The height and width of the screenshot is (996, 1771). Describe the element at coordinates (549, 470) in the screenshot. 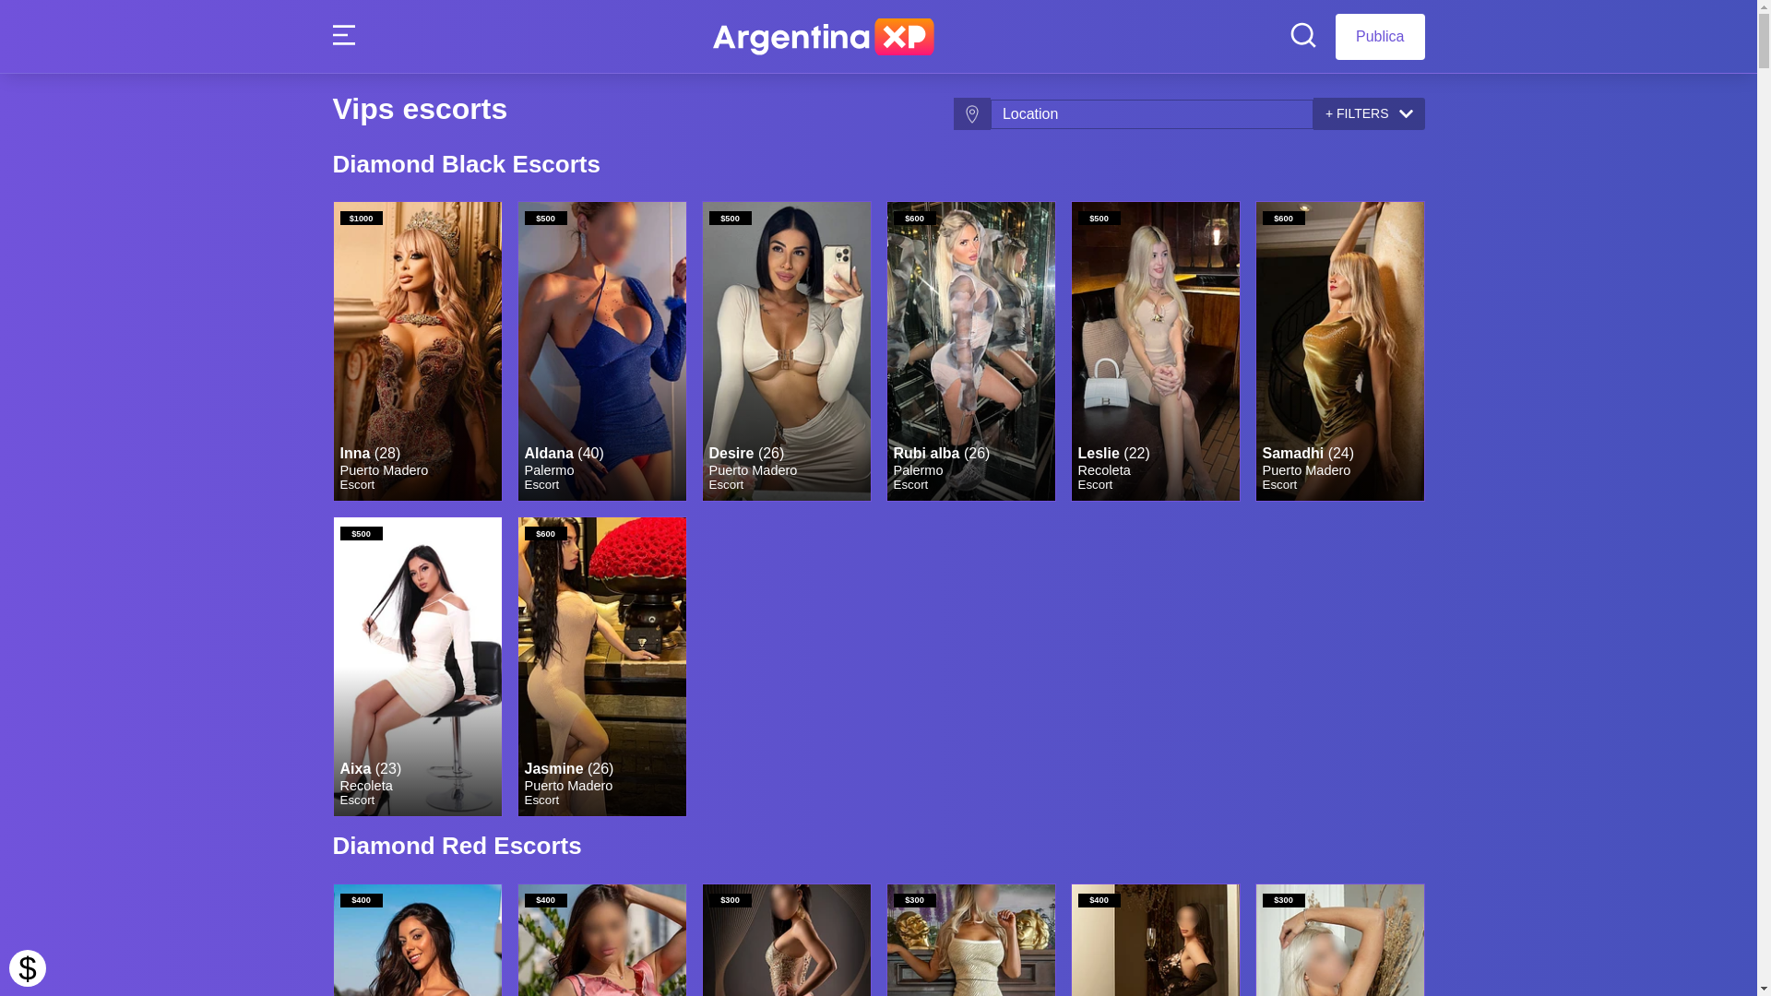

I see `Palermo` at that location.